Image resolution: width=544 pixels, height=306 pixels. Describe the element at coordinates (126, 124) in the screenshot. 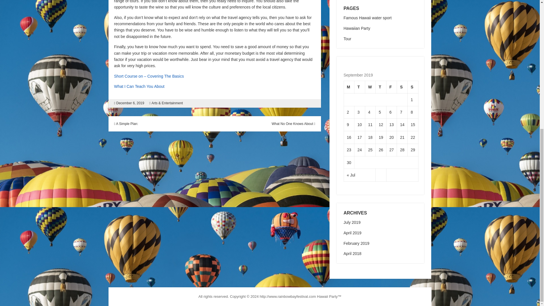

I see `A Simple Plan:` at that location.